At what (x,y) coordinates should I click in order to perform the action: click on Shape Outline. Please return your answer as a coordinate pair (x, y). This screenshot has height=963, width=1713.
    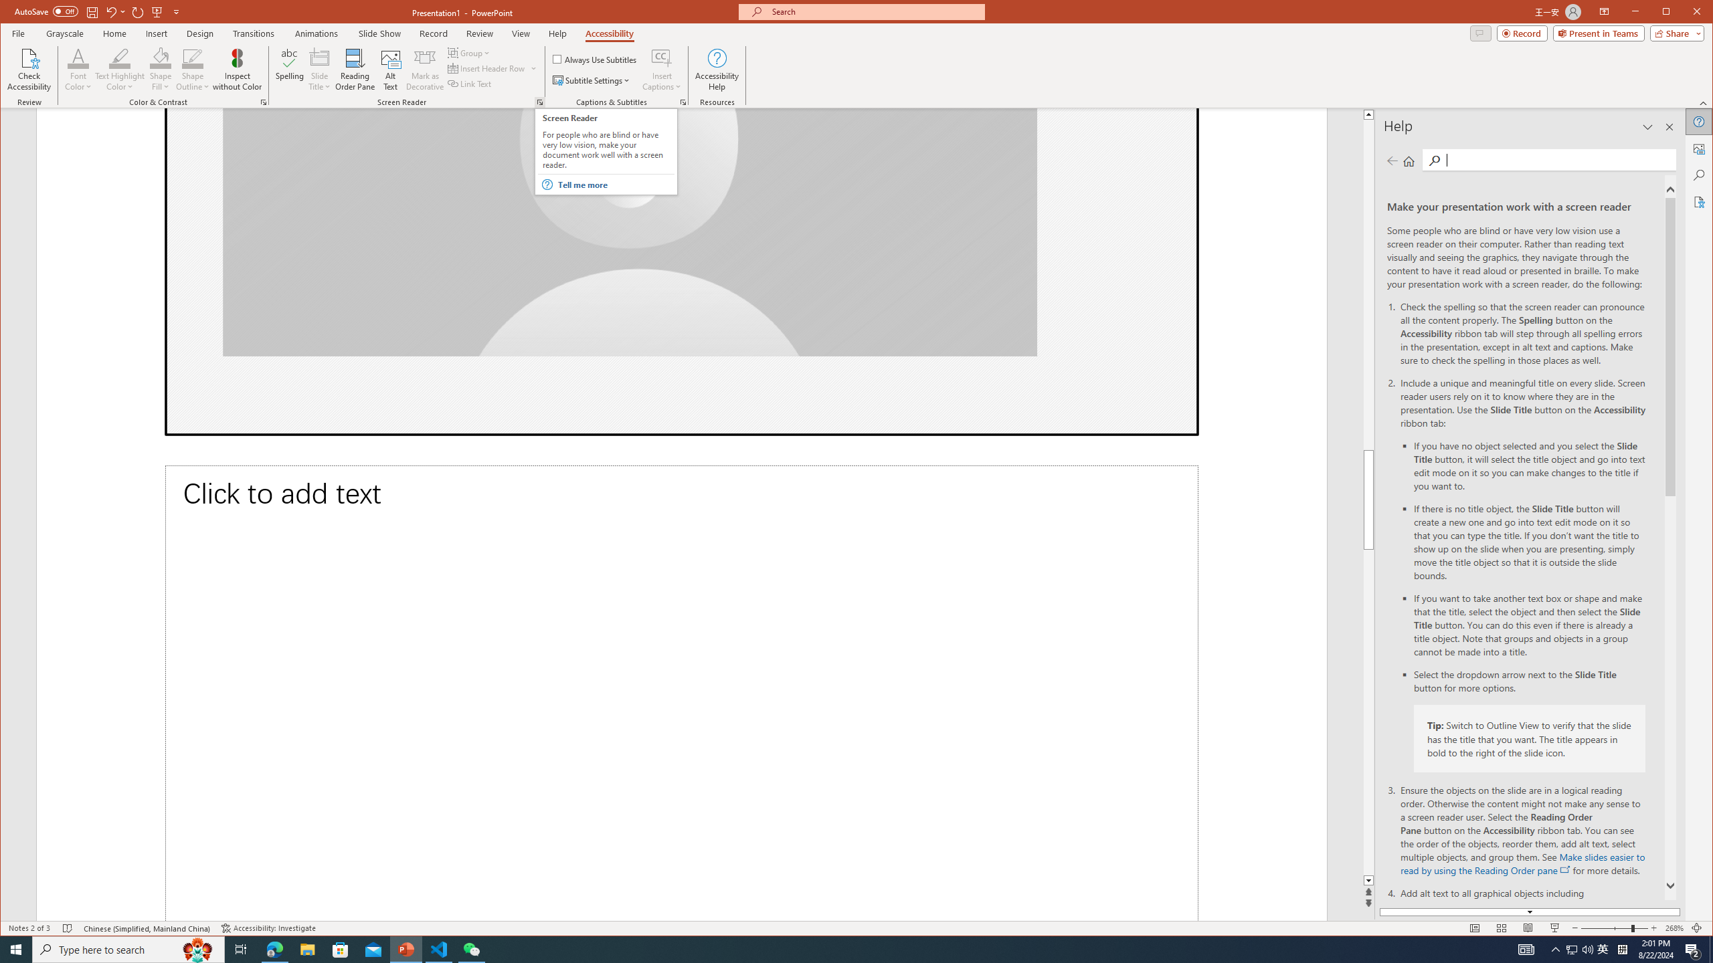
    Looking at the image, I should click on (193, 70).